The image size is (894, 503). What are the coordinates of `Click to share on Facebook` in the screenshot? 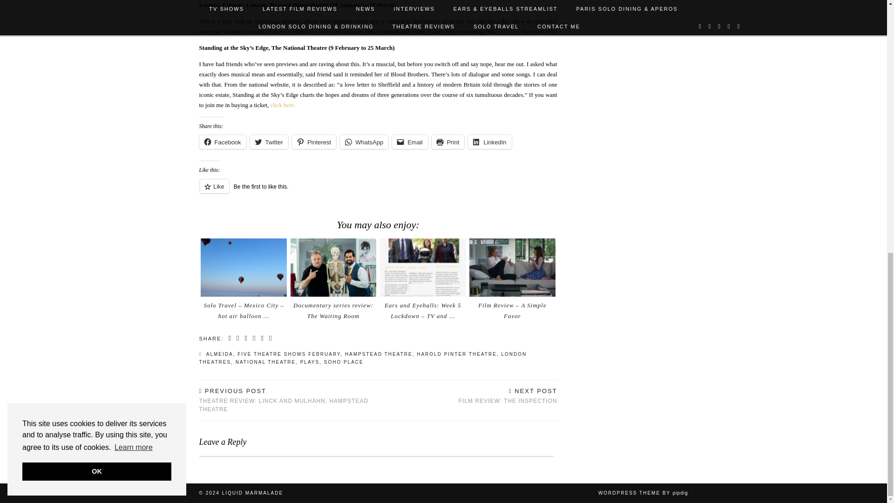 It's located at (223, 142).